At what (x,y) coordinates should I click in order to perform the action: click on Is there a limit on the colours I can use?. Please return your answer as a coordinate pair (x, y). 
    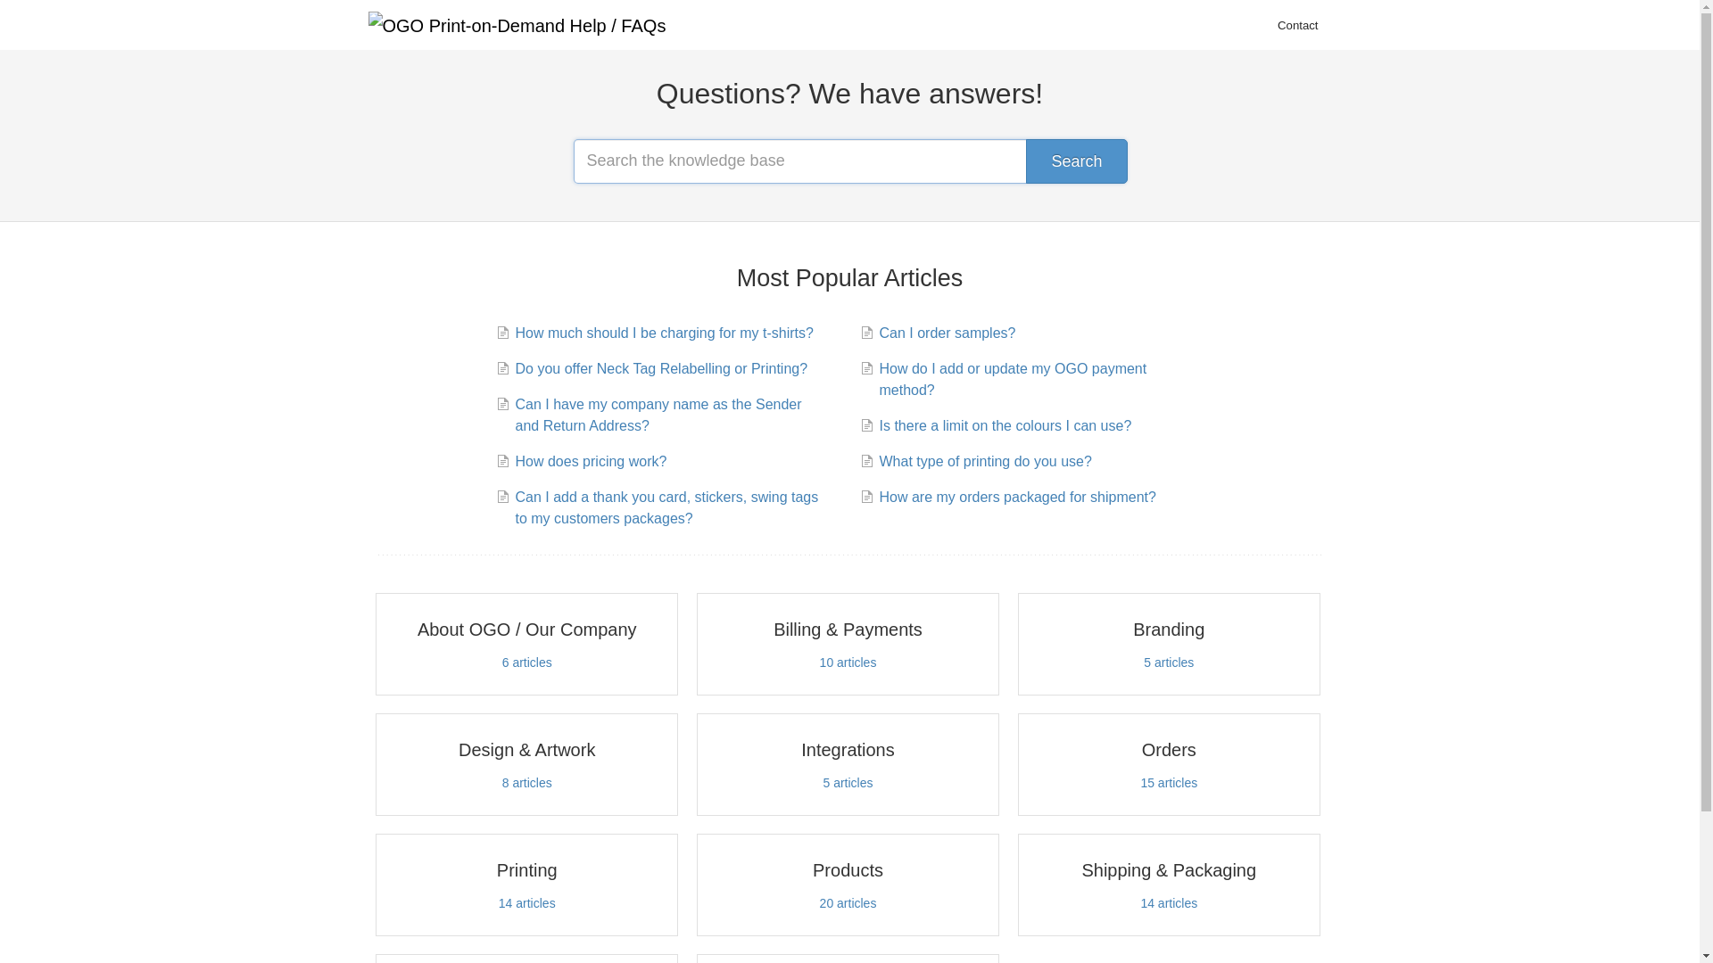
    Looking at the image, I should click on (1003, 426).